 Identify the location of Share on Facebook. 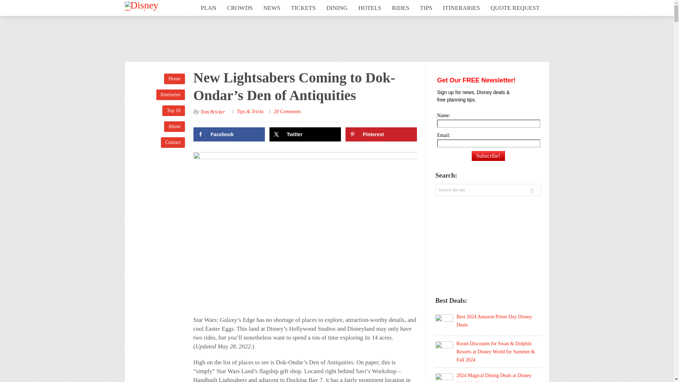
(228, 134).